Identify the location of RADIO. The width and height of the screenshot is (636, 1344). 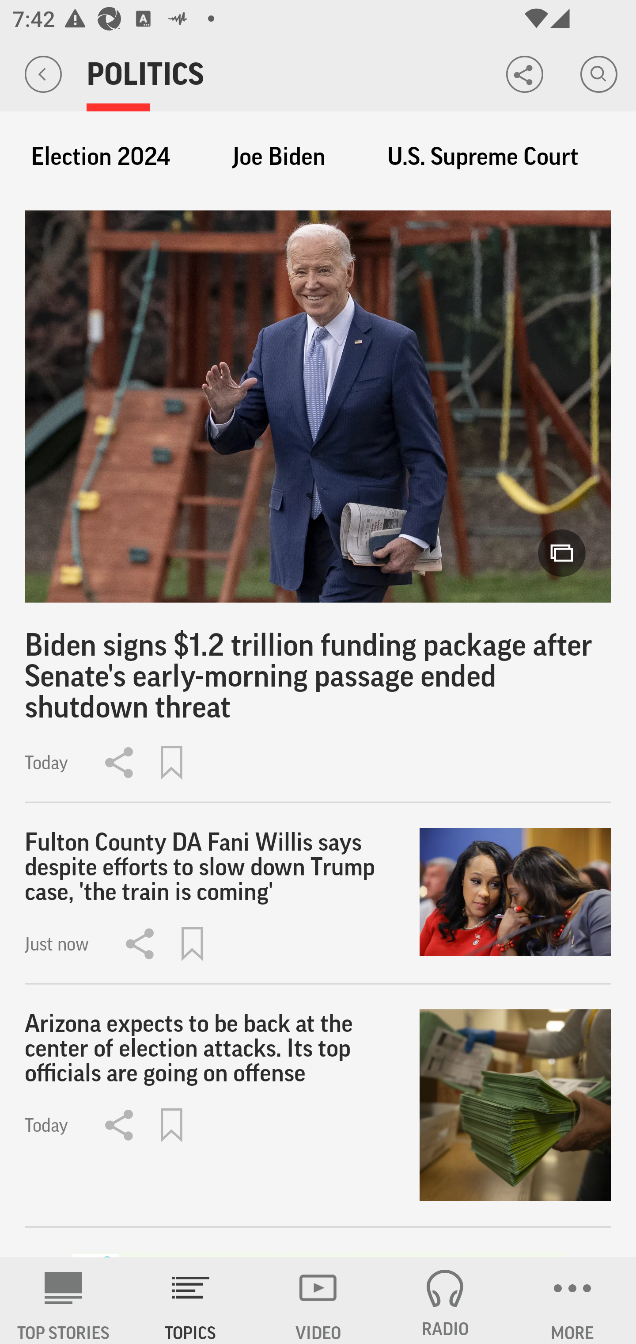
(445, 1301).